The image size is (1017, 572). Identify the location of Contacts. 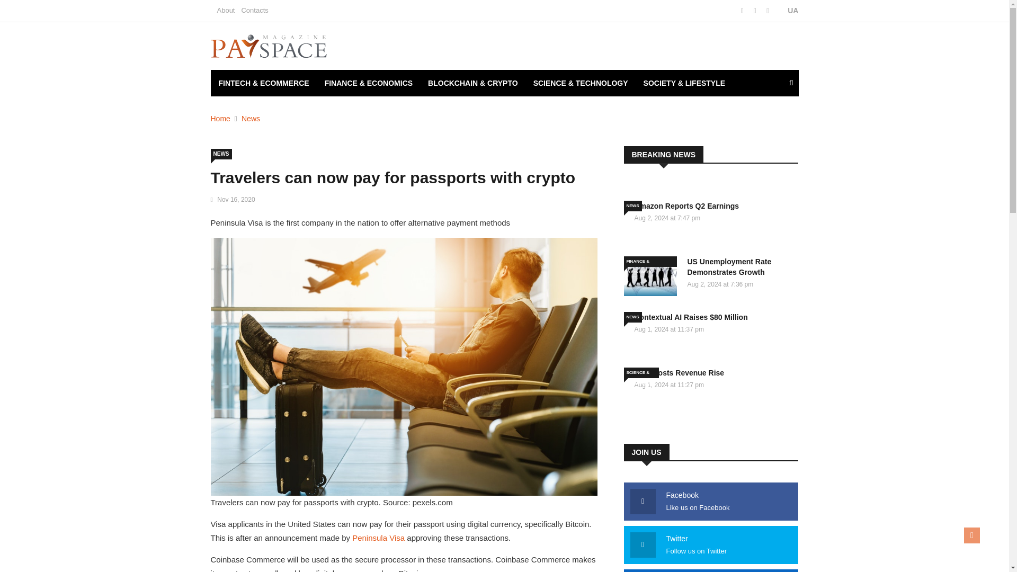
(254, 10).